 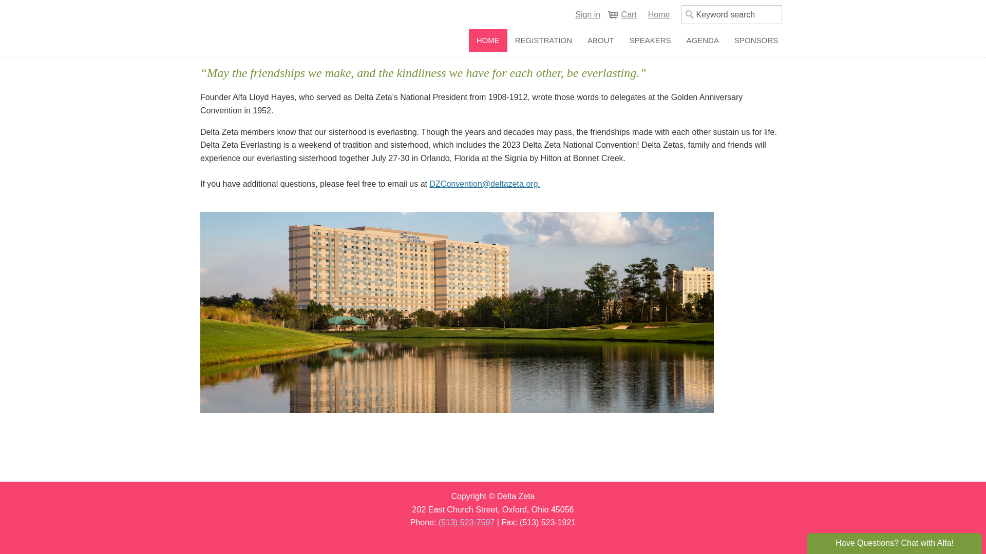 I want to click on Home, so click(x=658, y=15).